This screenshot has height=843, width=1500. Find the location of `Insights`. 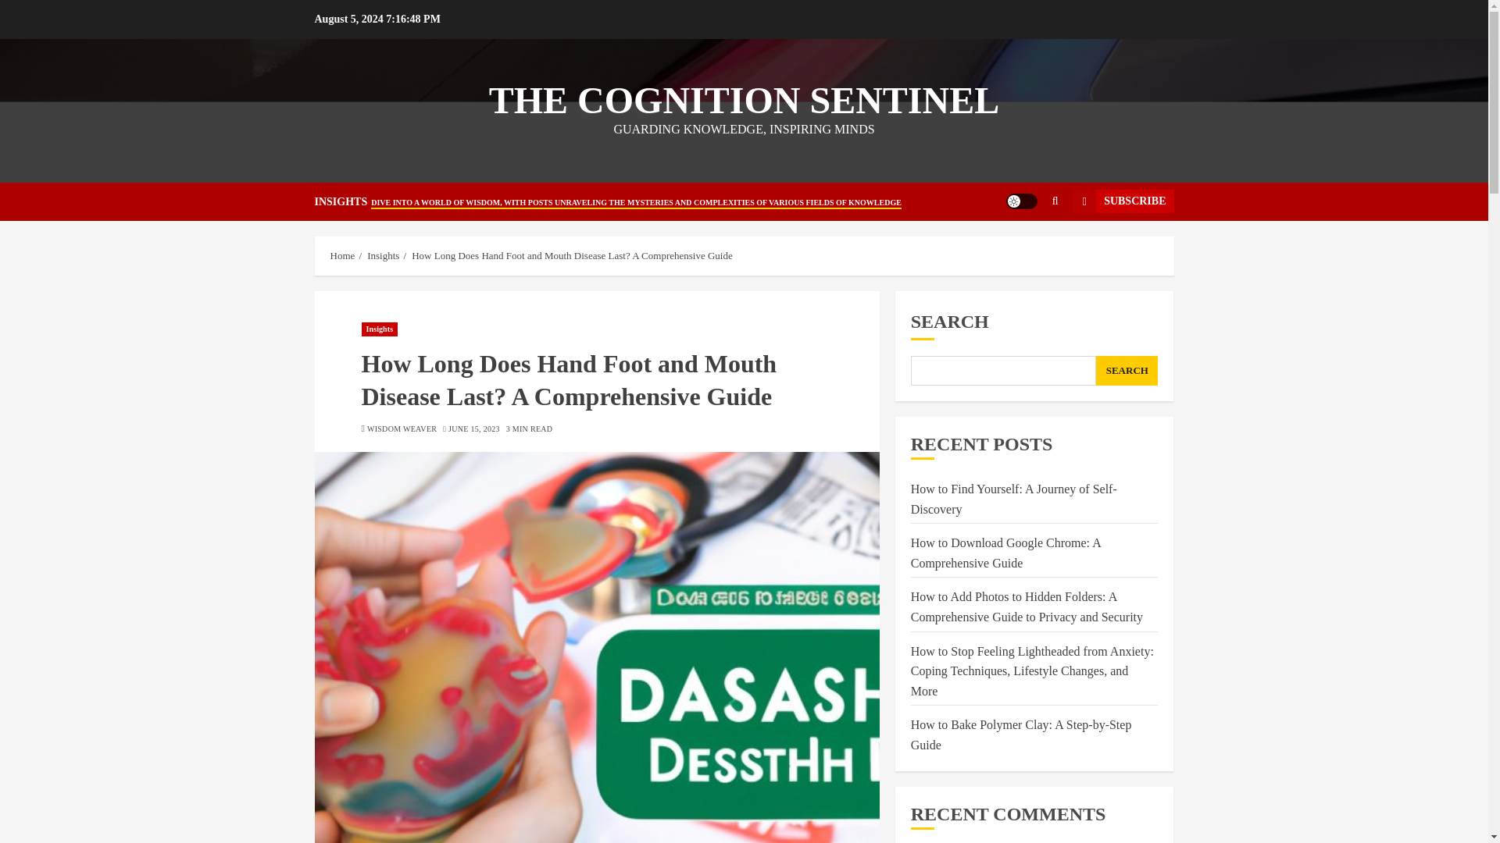

Insights is located at coordinates (379, 329).